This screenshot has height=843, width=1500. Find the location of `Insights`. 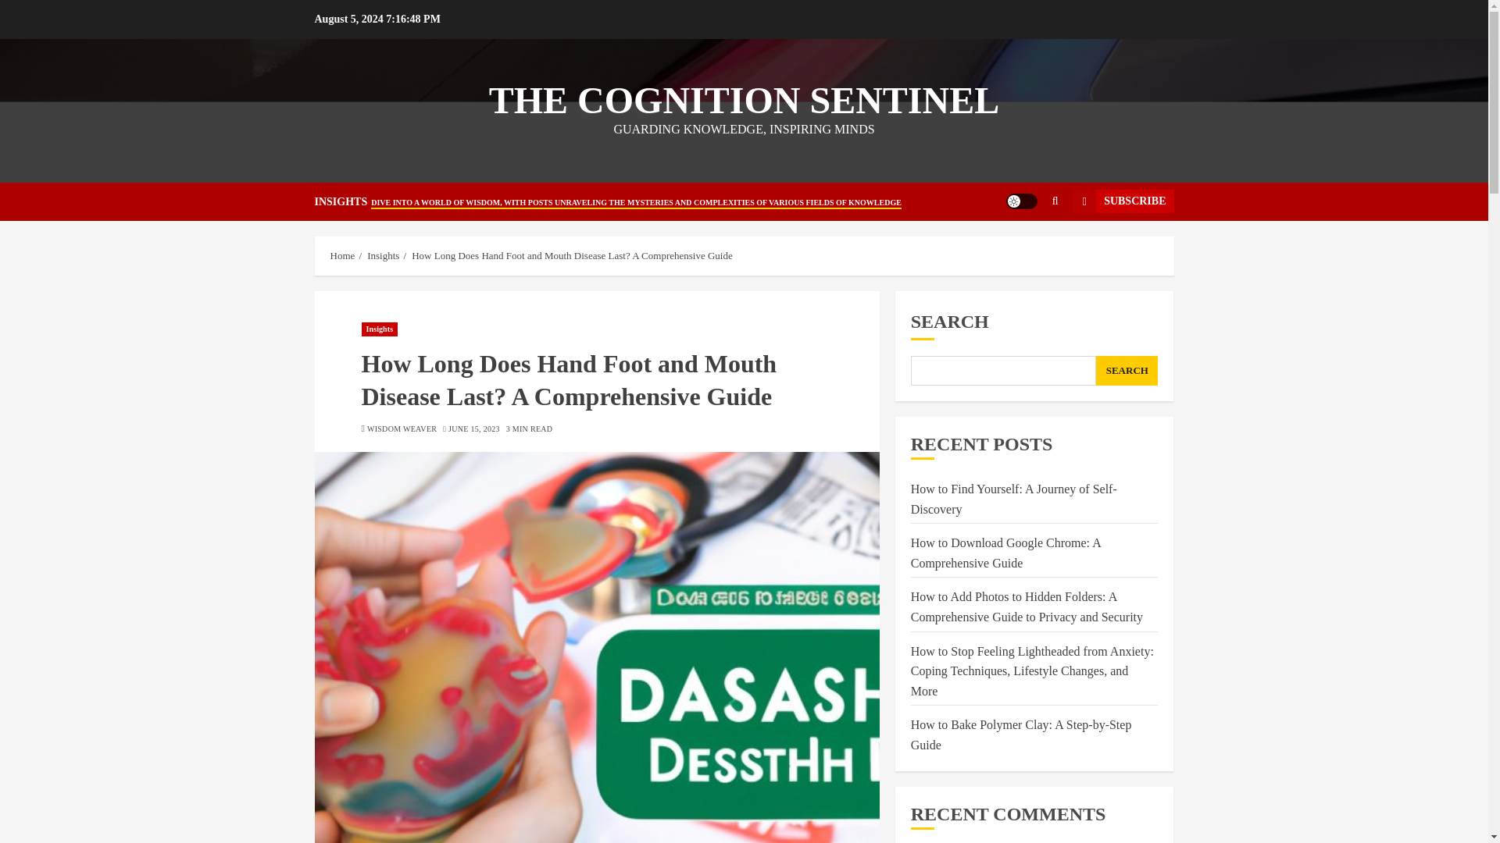

Insights is located at coordinates (379, 329).